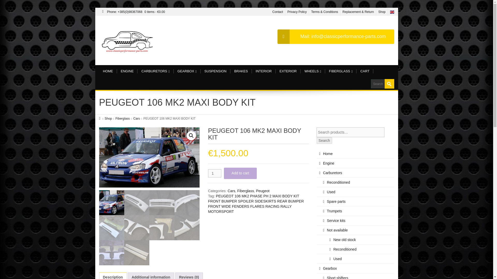 The height and width of the screenshot is (279, 497). What do you see at coordinates (155, 12) in the screenshot?
I see `View your shopping cart` at bounding box center [155, 12].